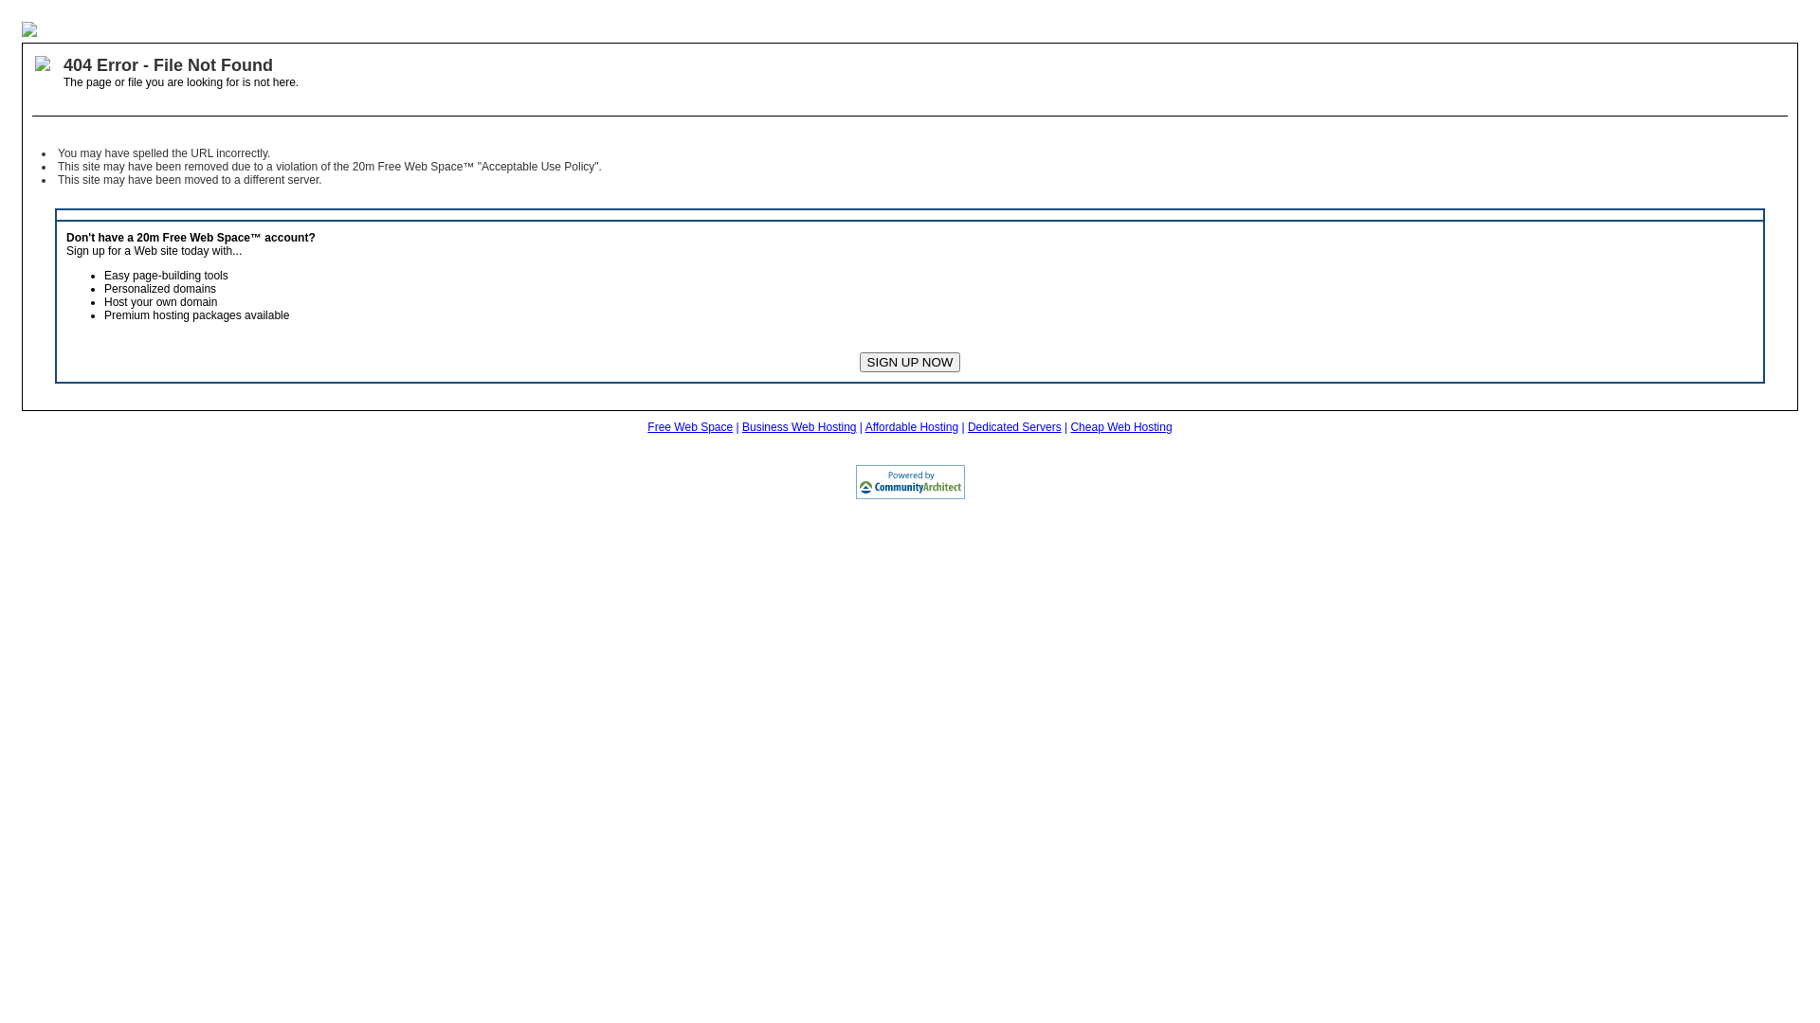 This screenshot has width=1820, height=1023. I want to click on Affordable Hosting, so click(912, 427).